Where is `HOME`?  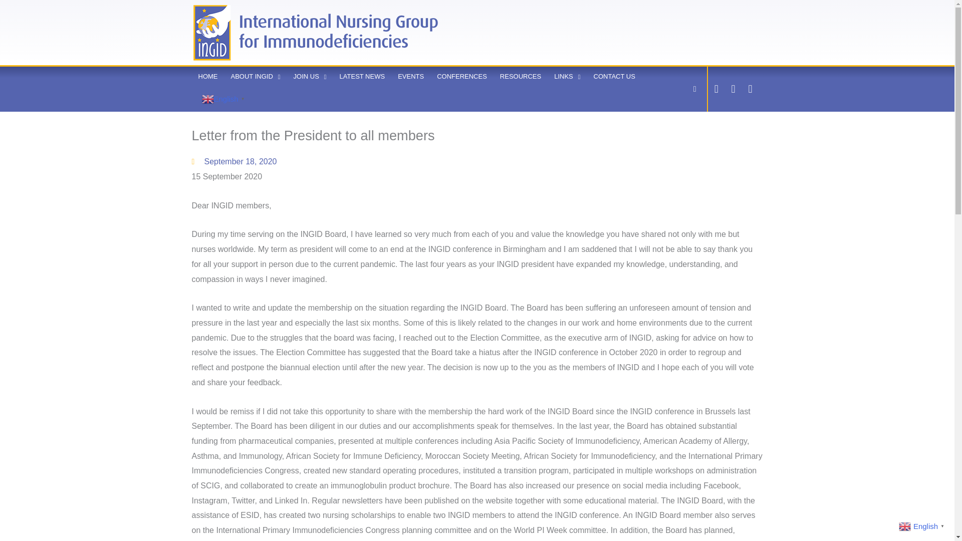
HOME is located at coordinates (207, 76).